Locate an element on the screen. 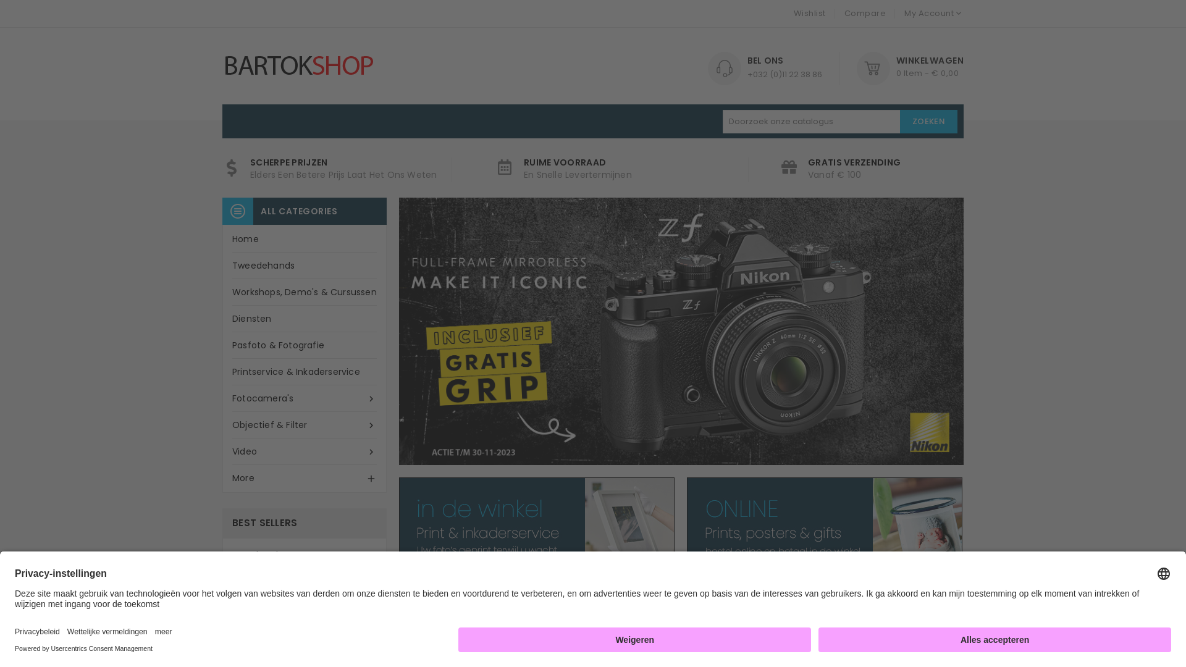 This screenshot has width=1186, height=667. Tweedehands is located at coordinates (305, 266).